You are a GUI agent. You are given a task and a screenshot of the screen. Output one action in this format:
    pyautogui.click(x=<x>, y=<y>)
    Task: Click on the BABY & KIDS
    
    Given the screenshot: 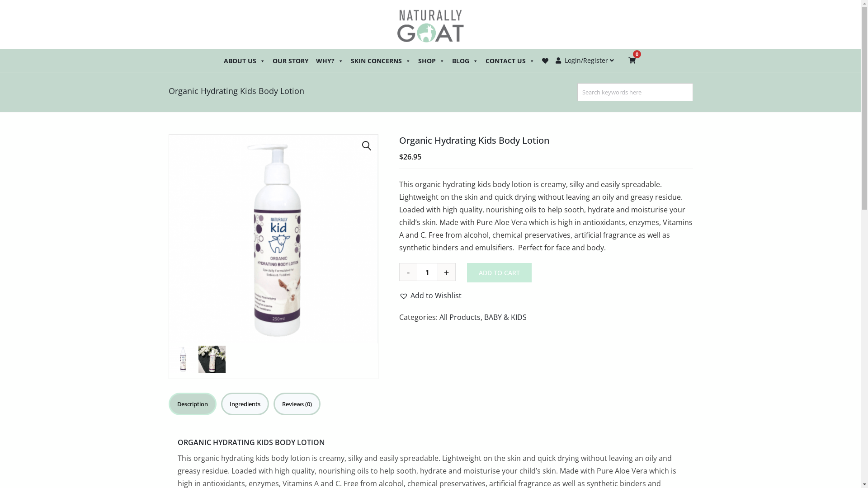 What is the action you would take?
    pyautogui.click(x=505, y=317)
    